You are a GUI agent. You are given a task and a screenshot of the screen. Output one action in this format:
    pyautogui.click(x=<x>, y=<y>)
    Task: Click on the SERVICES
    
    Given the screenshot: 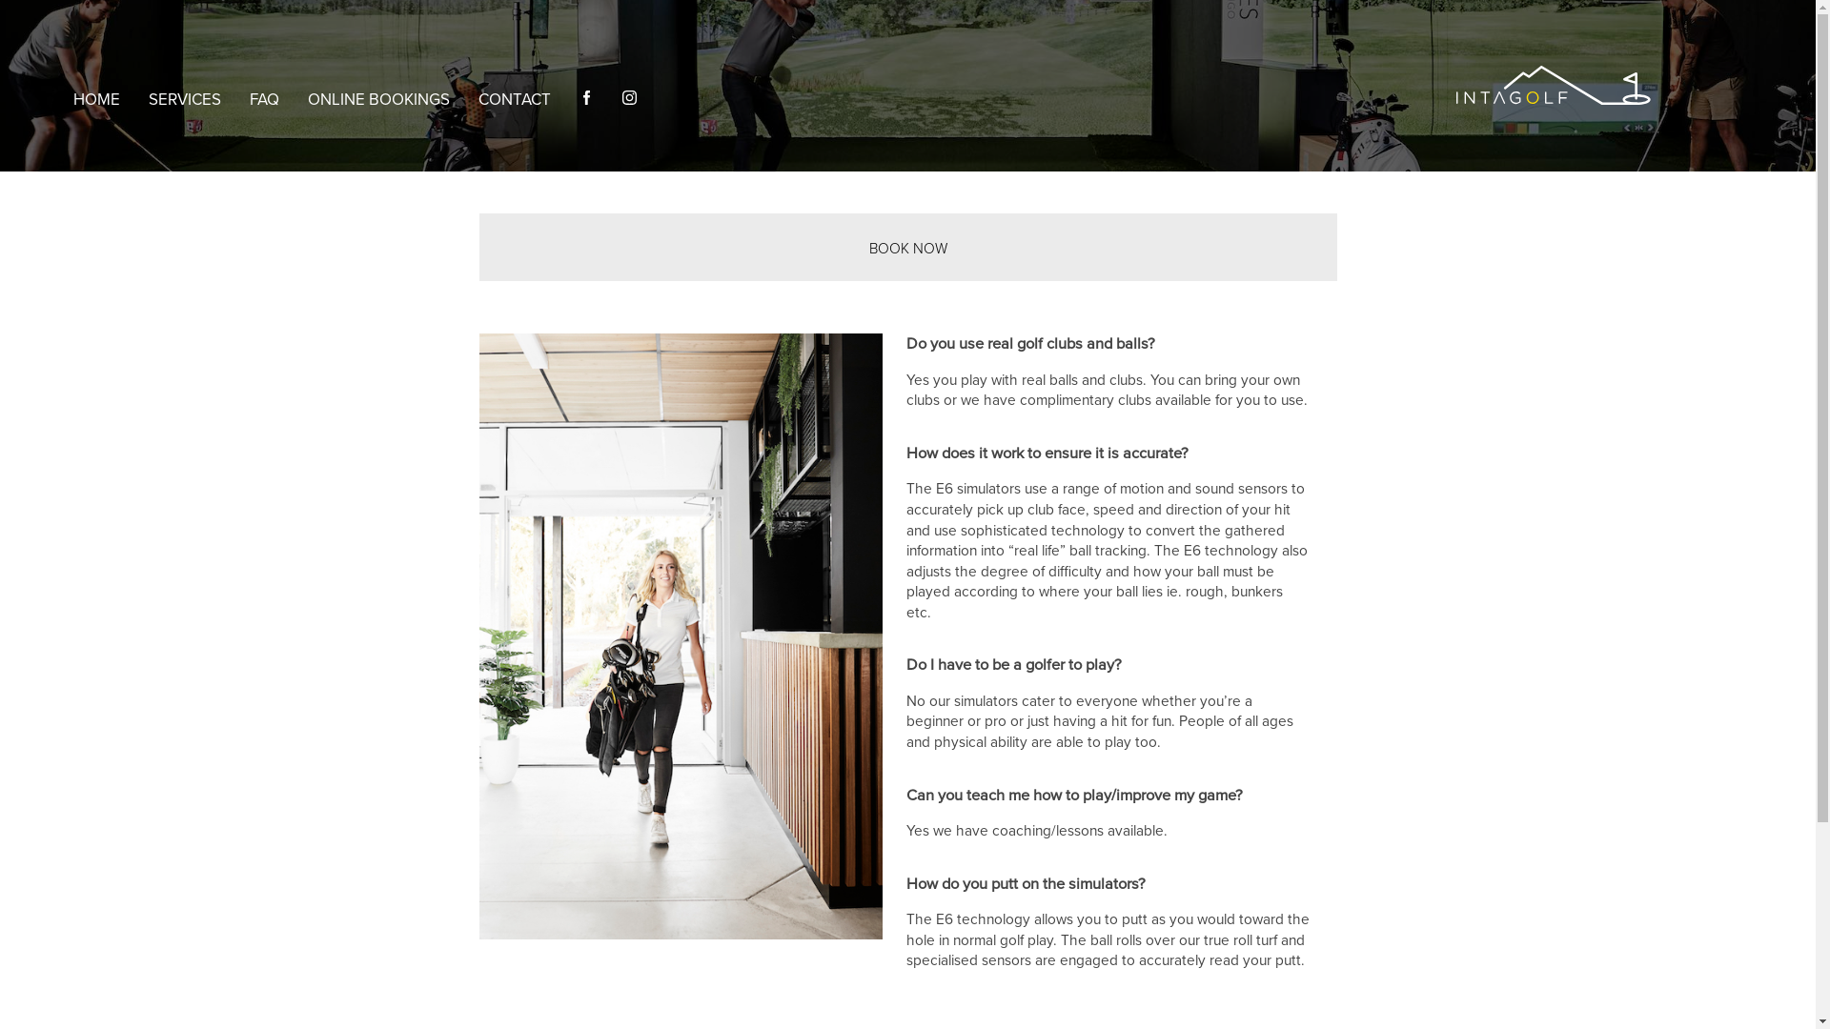 What is the action you would take?
    pyautogui.click(x=185, y=100)
    